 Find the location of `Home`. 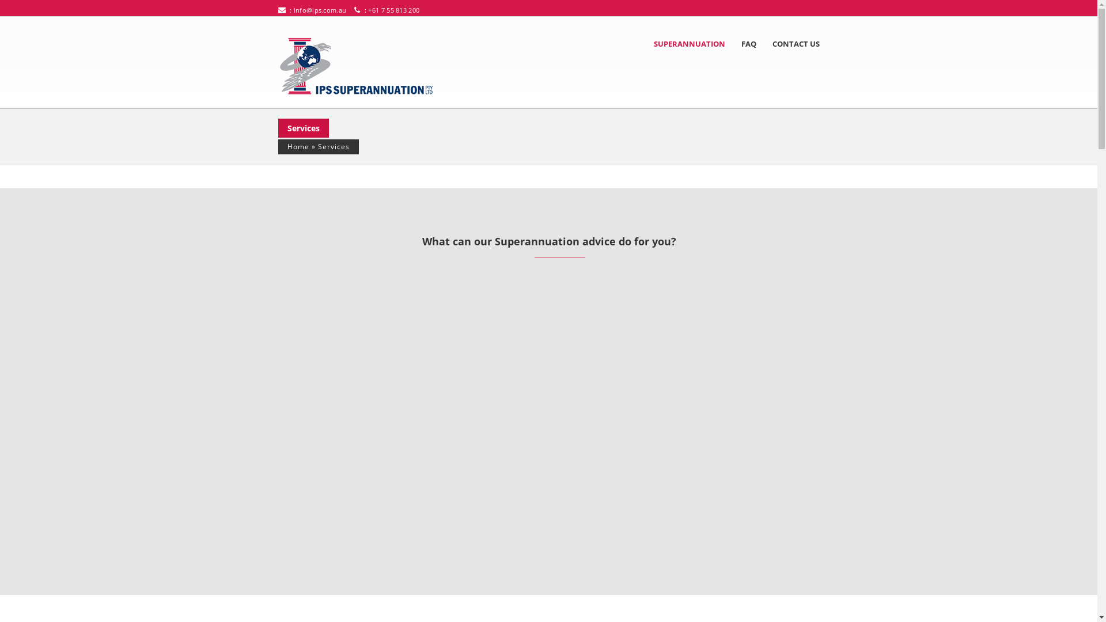

Home is located at coordinates (298, 146).